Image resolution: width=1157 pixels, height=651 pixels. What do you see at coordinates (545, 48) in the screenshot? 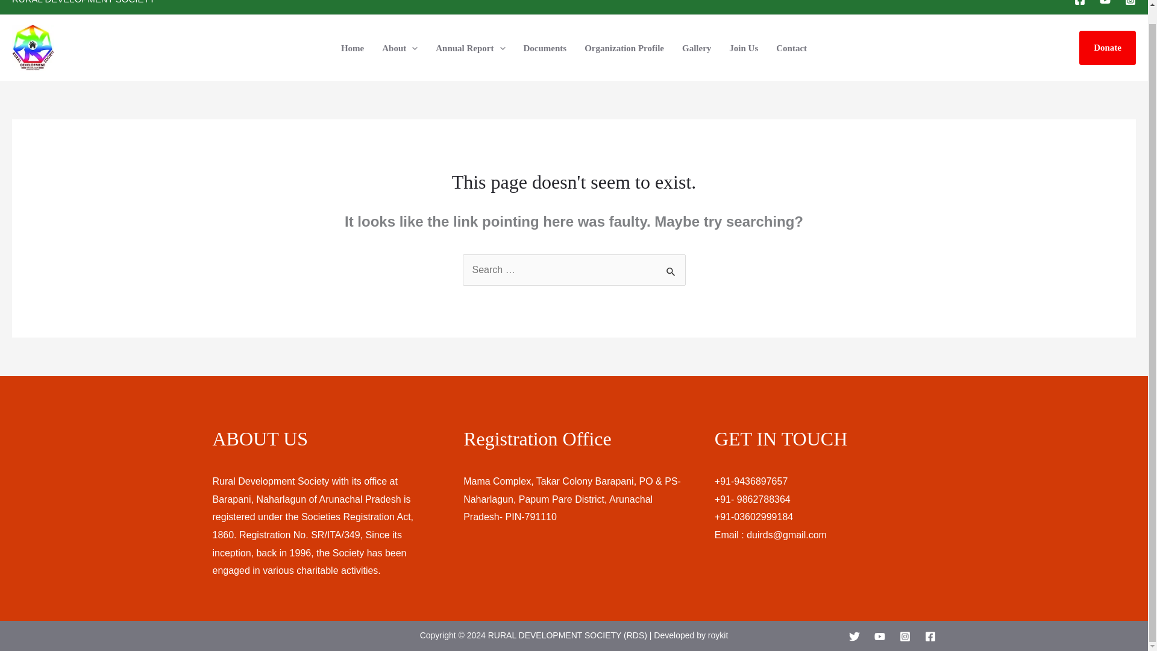
I see `Documents` at bounding box center [545, 48].